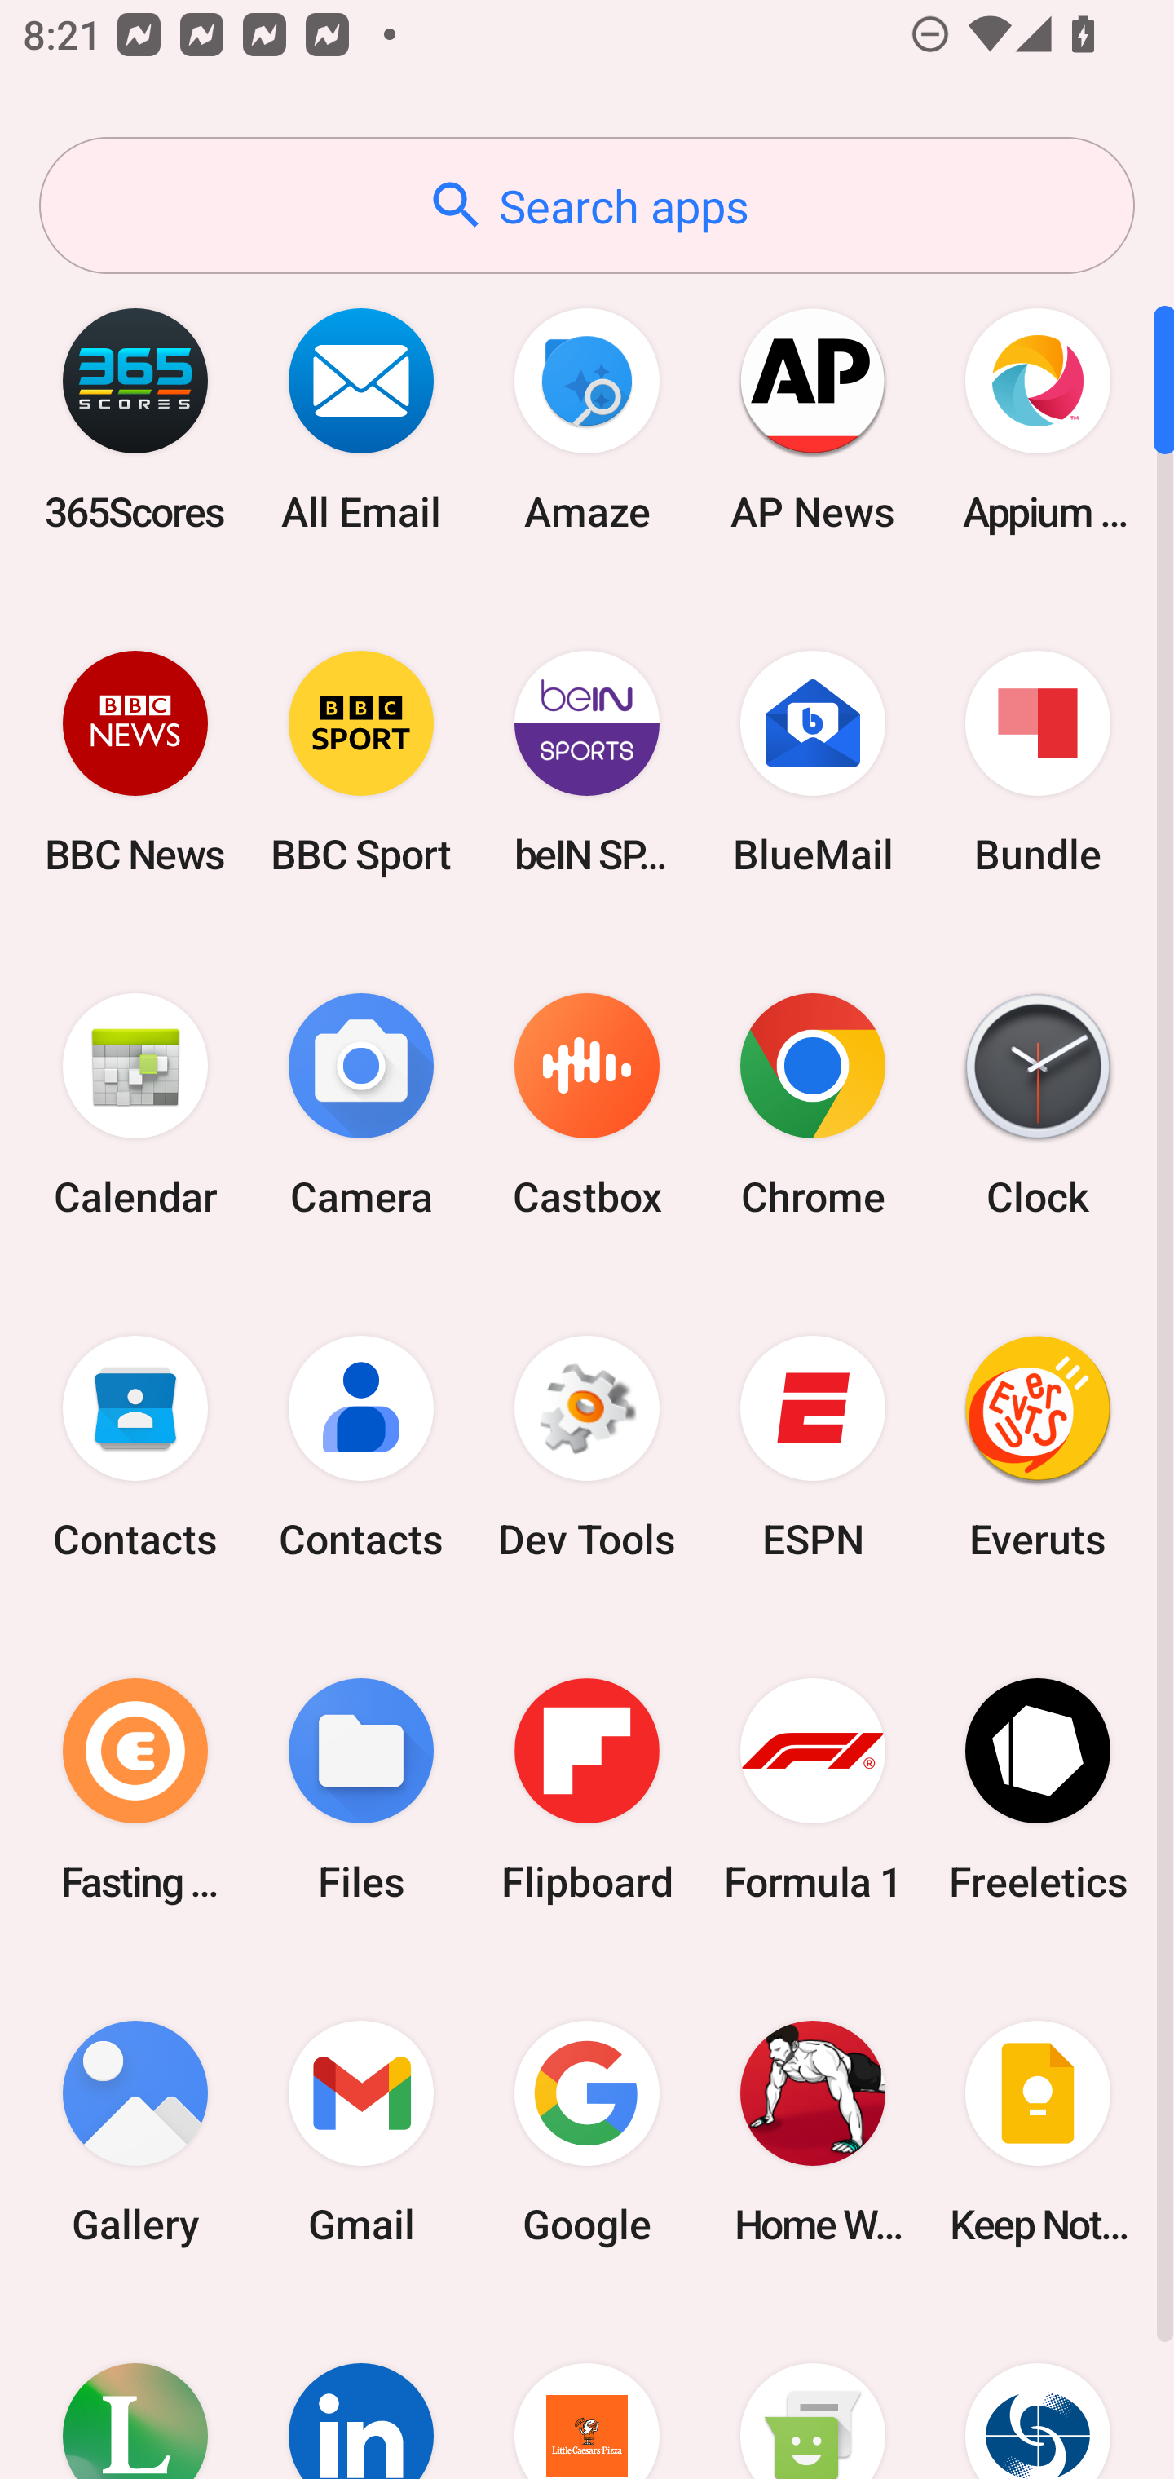 The width and height of the screenshot is (1174, 2479). I want to click on Gallery, so click(135, 2132).